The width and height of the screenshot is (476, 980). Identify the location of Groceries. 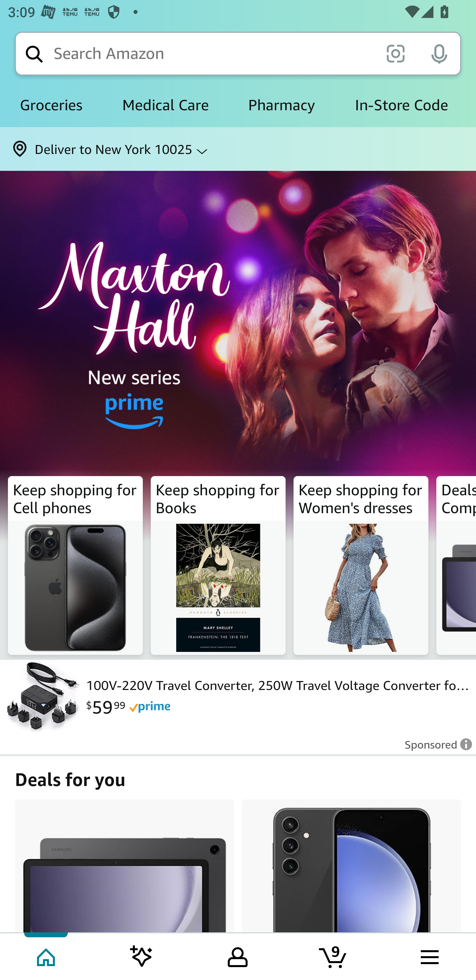
(51, 105).